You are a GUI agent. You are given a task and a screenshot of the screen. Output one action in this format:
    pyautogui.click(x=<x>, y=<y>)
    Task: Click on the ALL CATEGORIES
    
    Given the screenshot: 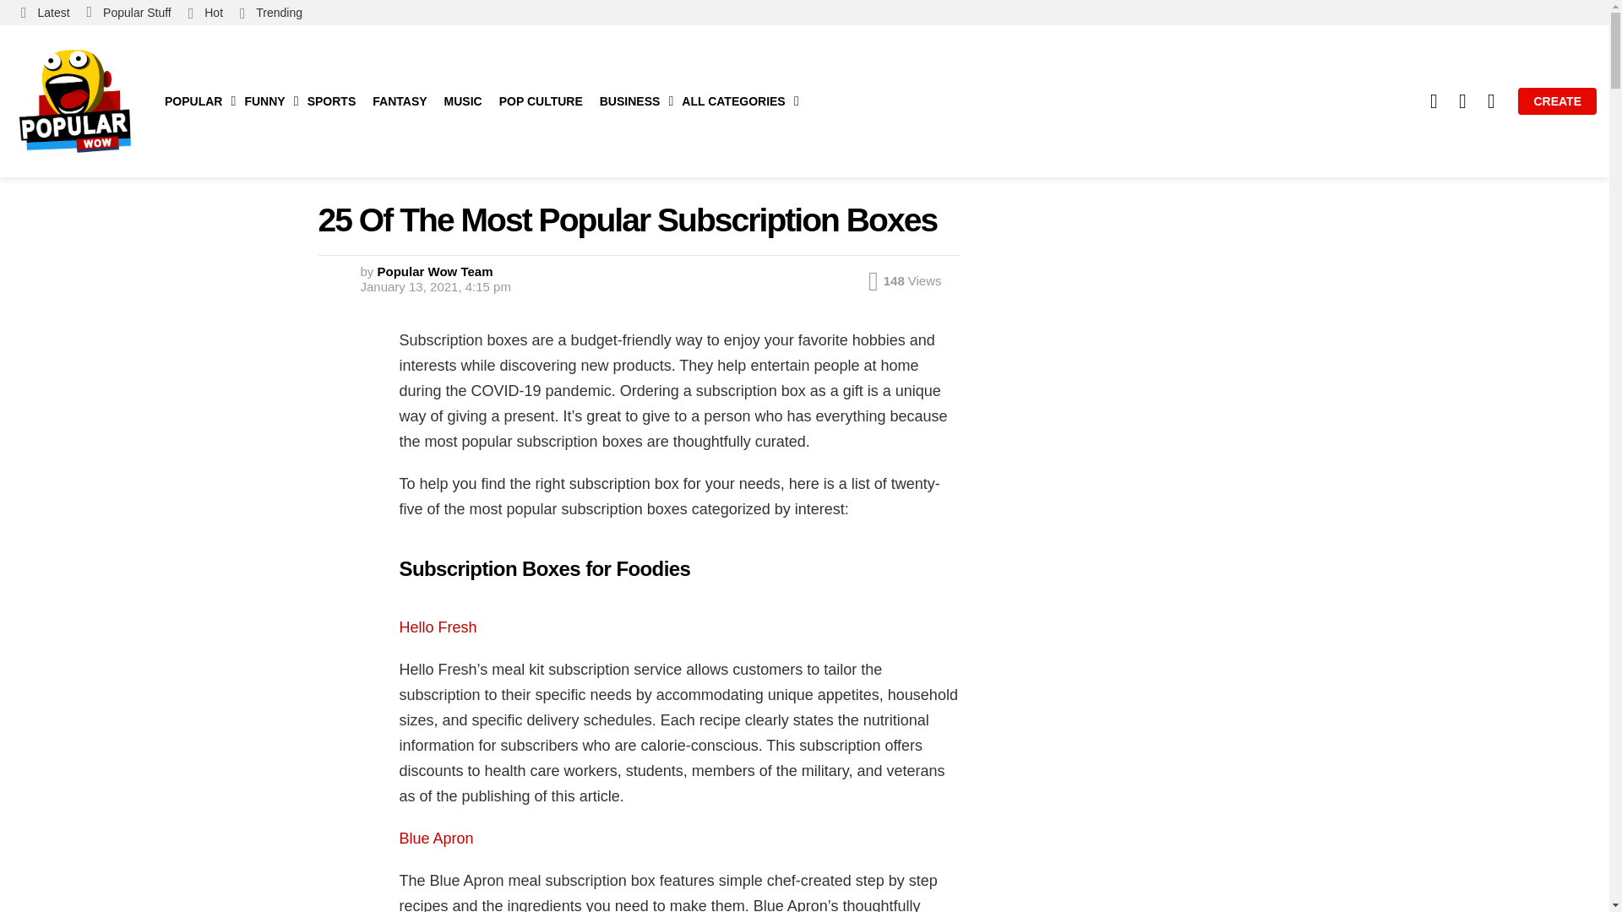 What is the action you would take?
    pyautogui.click(x=735, y=101)
    